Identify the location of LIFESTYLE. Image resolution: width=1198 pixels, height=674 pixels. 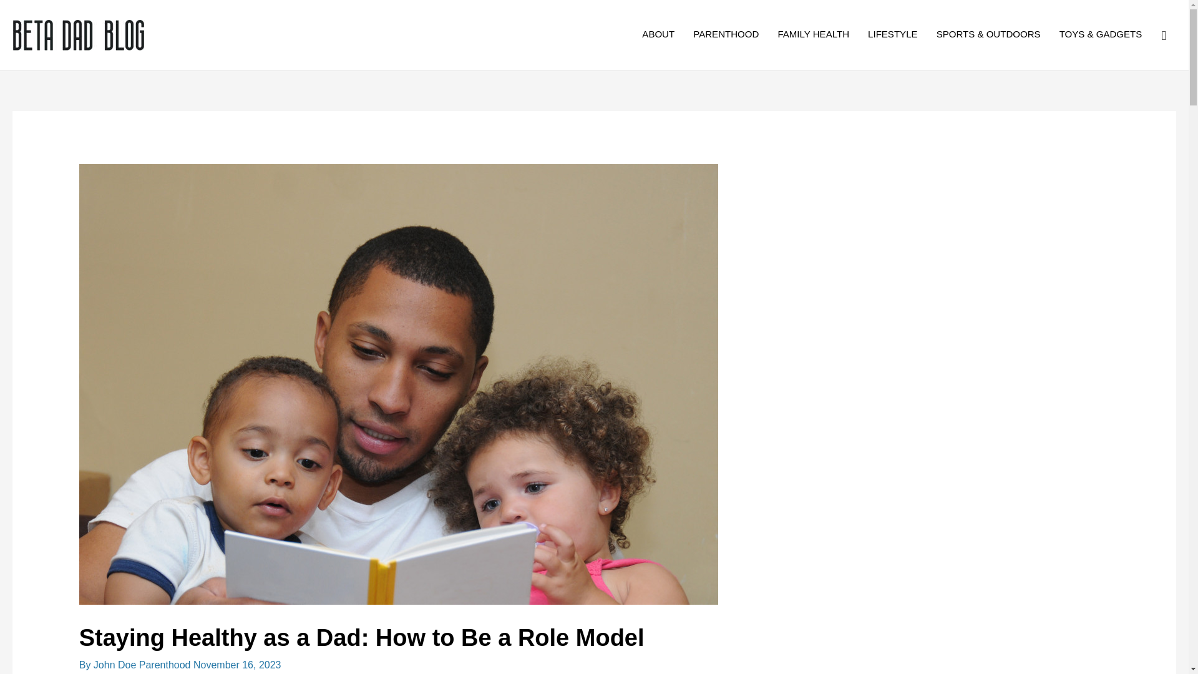
(893, 34).